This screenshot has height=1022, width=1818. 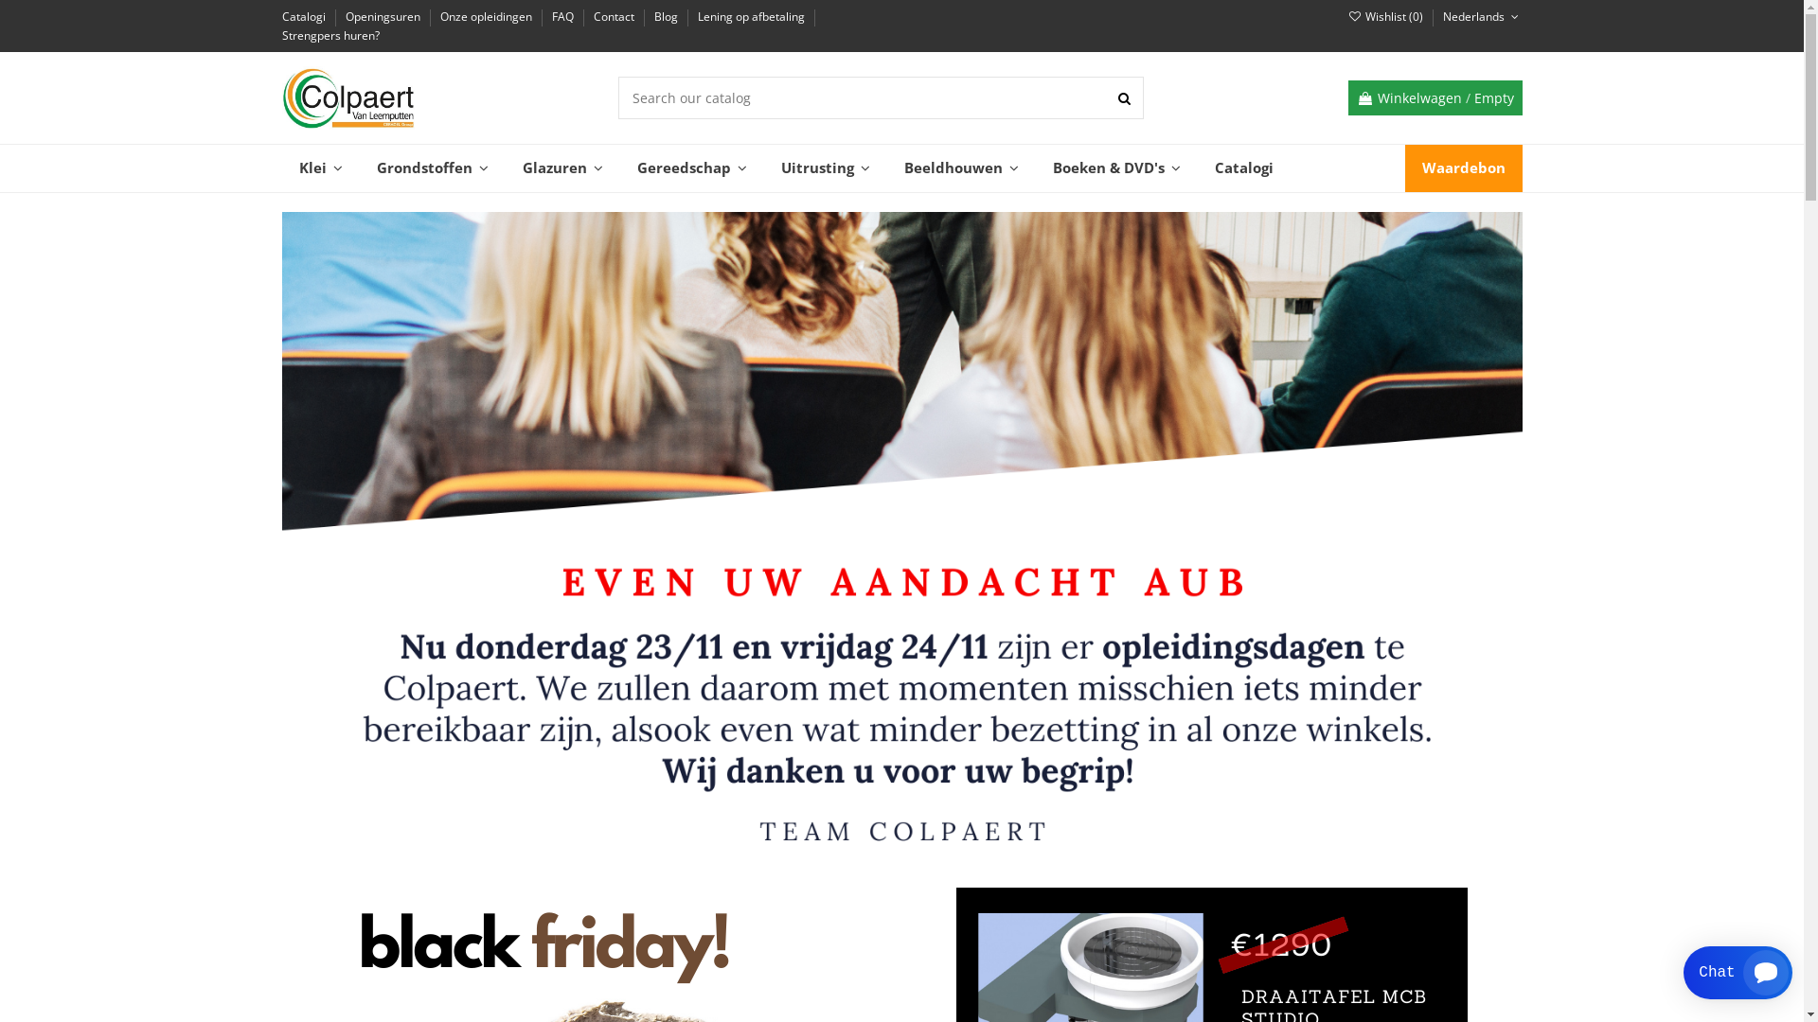 What do you see at coordinates (1117, 168) in the screenshot?
I see `Boeken & DVD's` at bounding box center [1117, 168].